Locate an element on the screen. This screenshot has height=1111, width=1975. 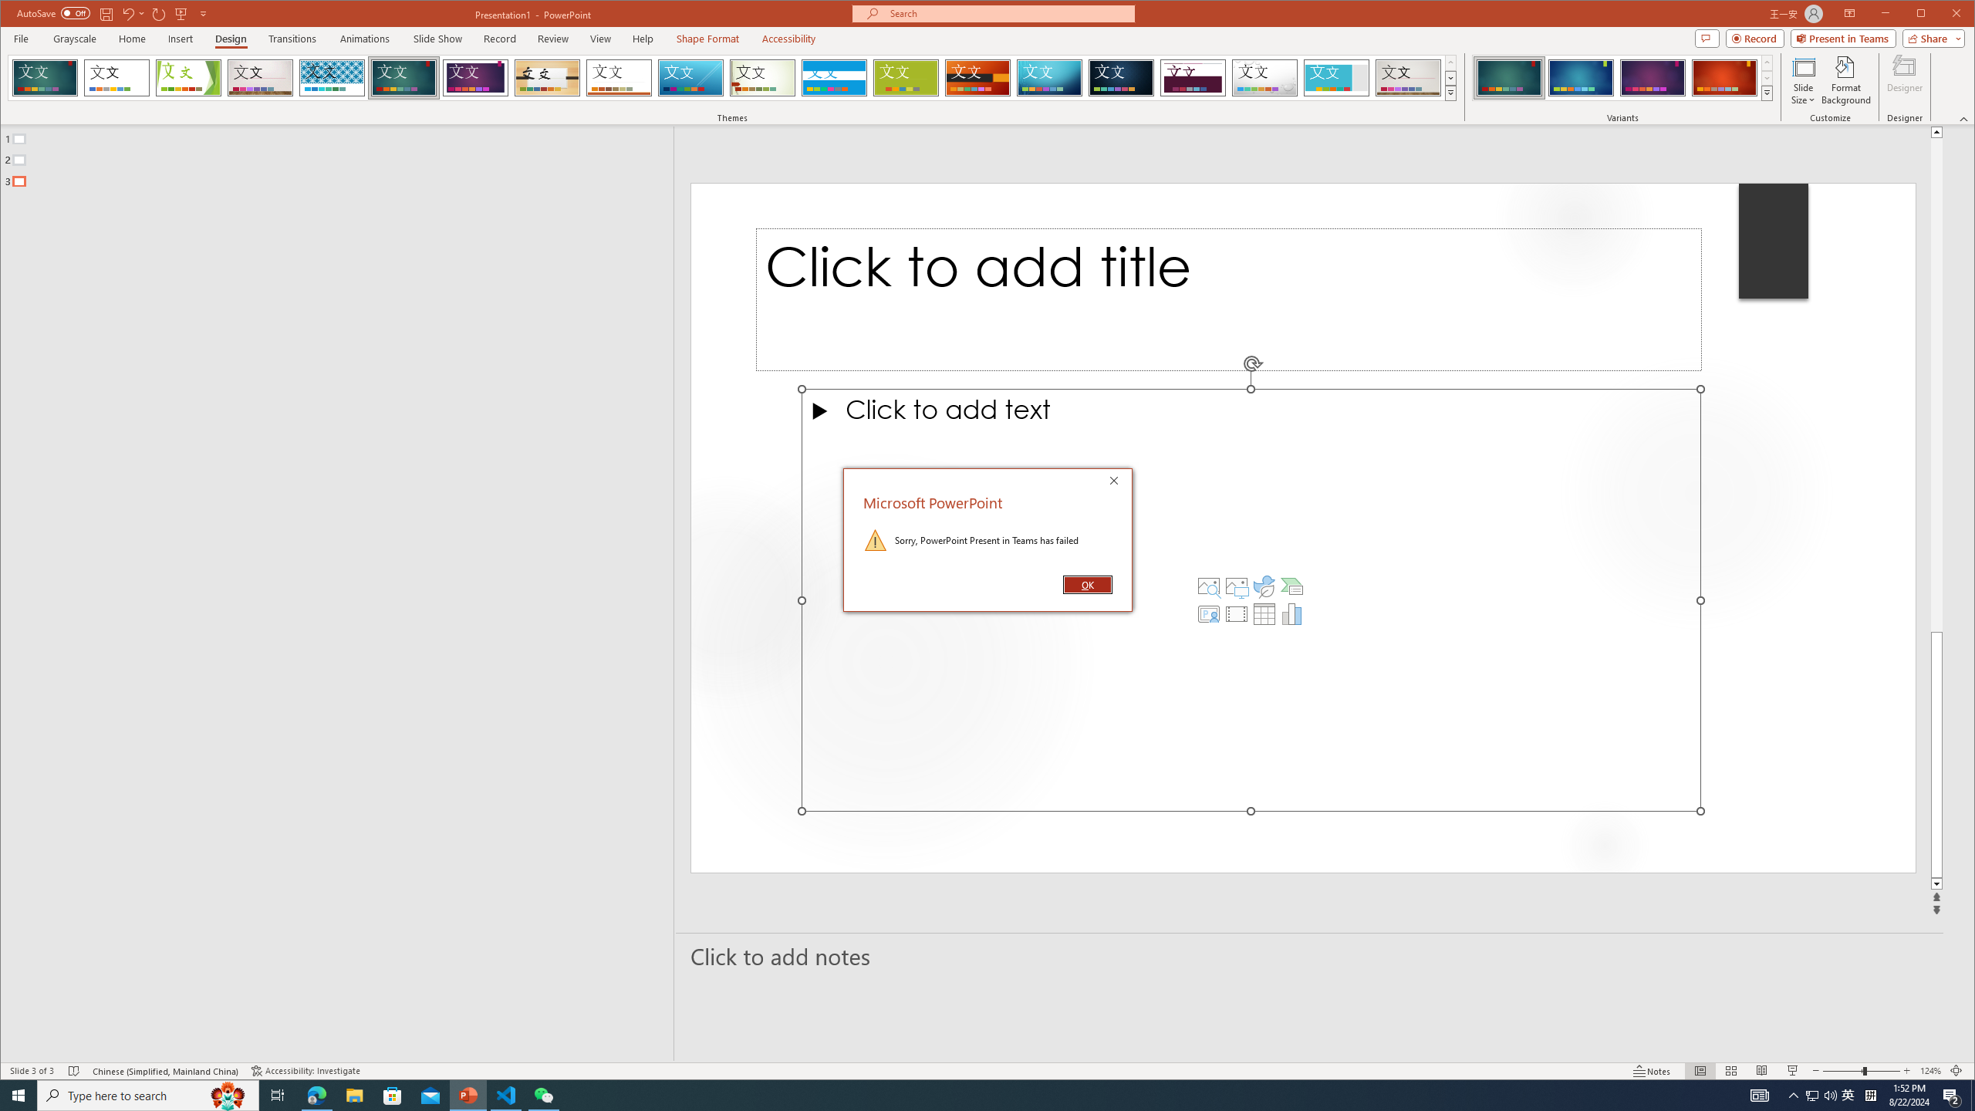
Running applications is located at coordinates (960, 1096).